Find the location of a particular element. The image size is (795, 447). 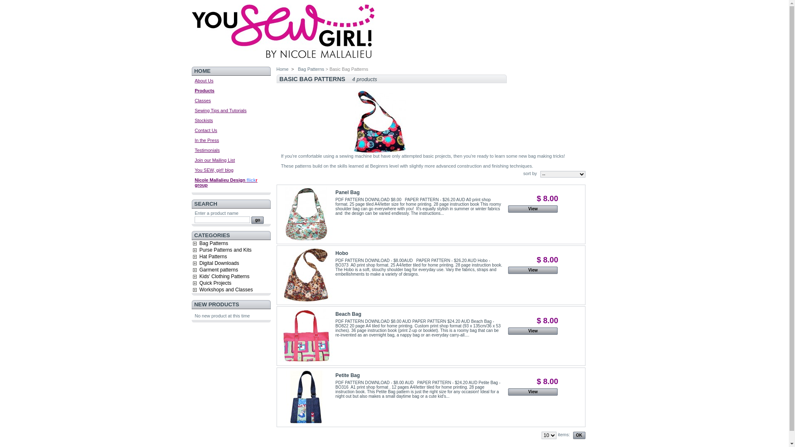

Digital Downloads is located at coordinates (219, 263).